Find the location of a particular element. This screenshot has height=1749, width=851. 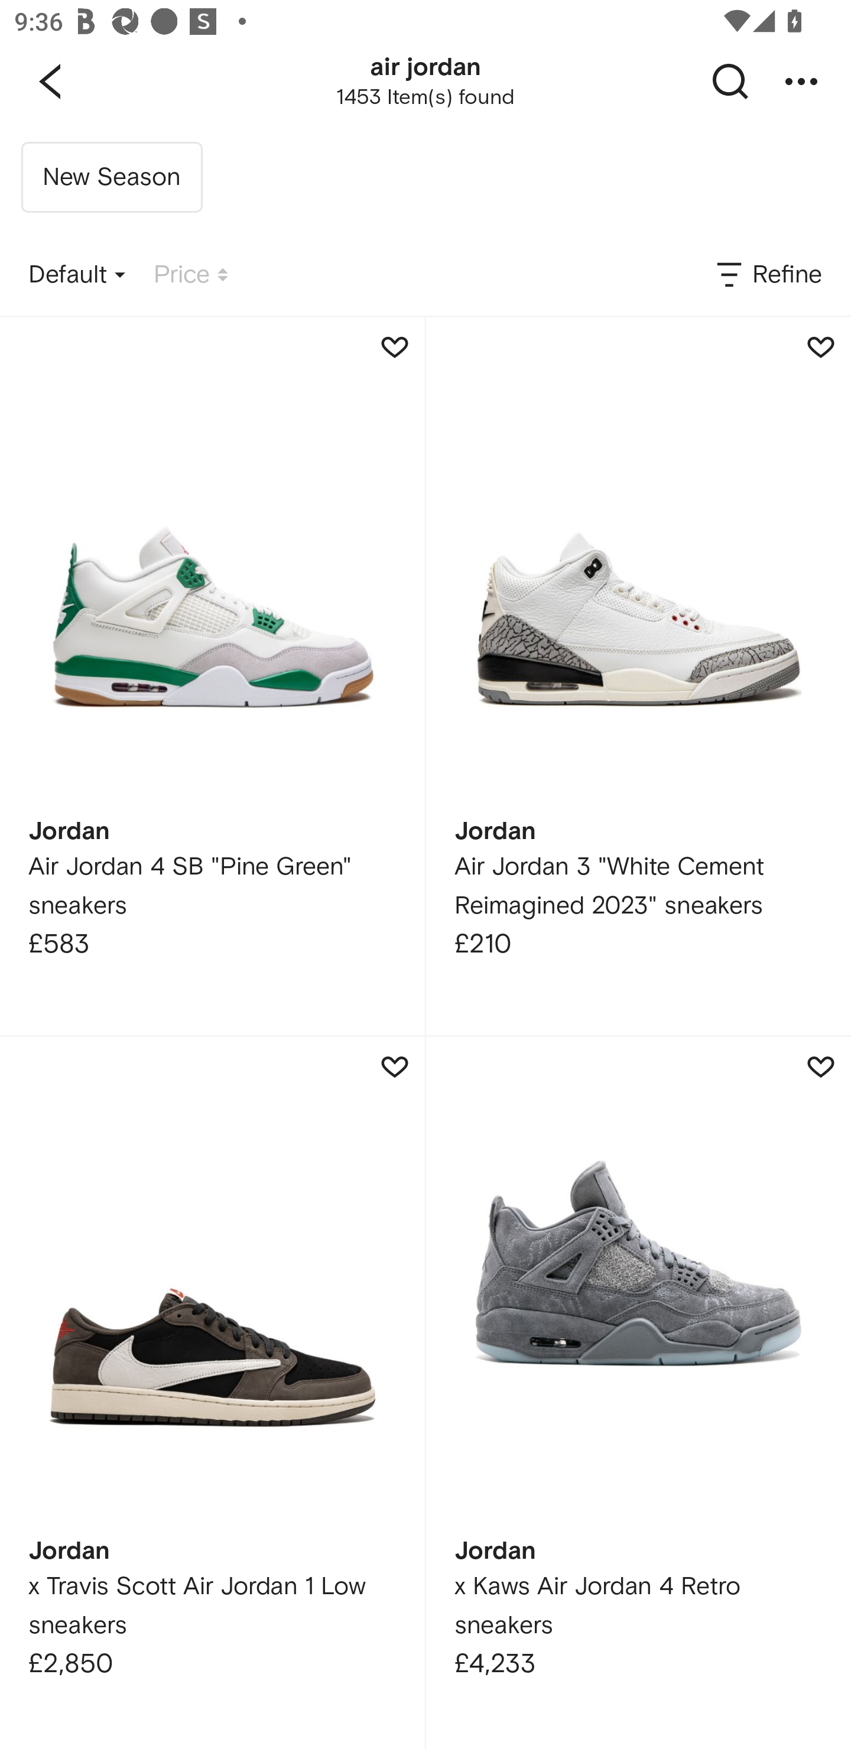

Refine is located at coordinates (768, 275).